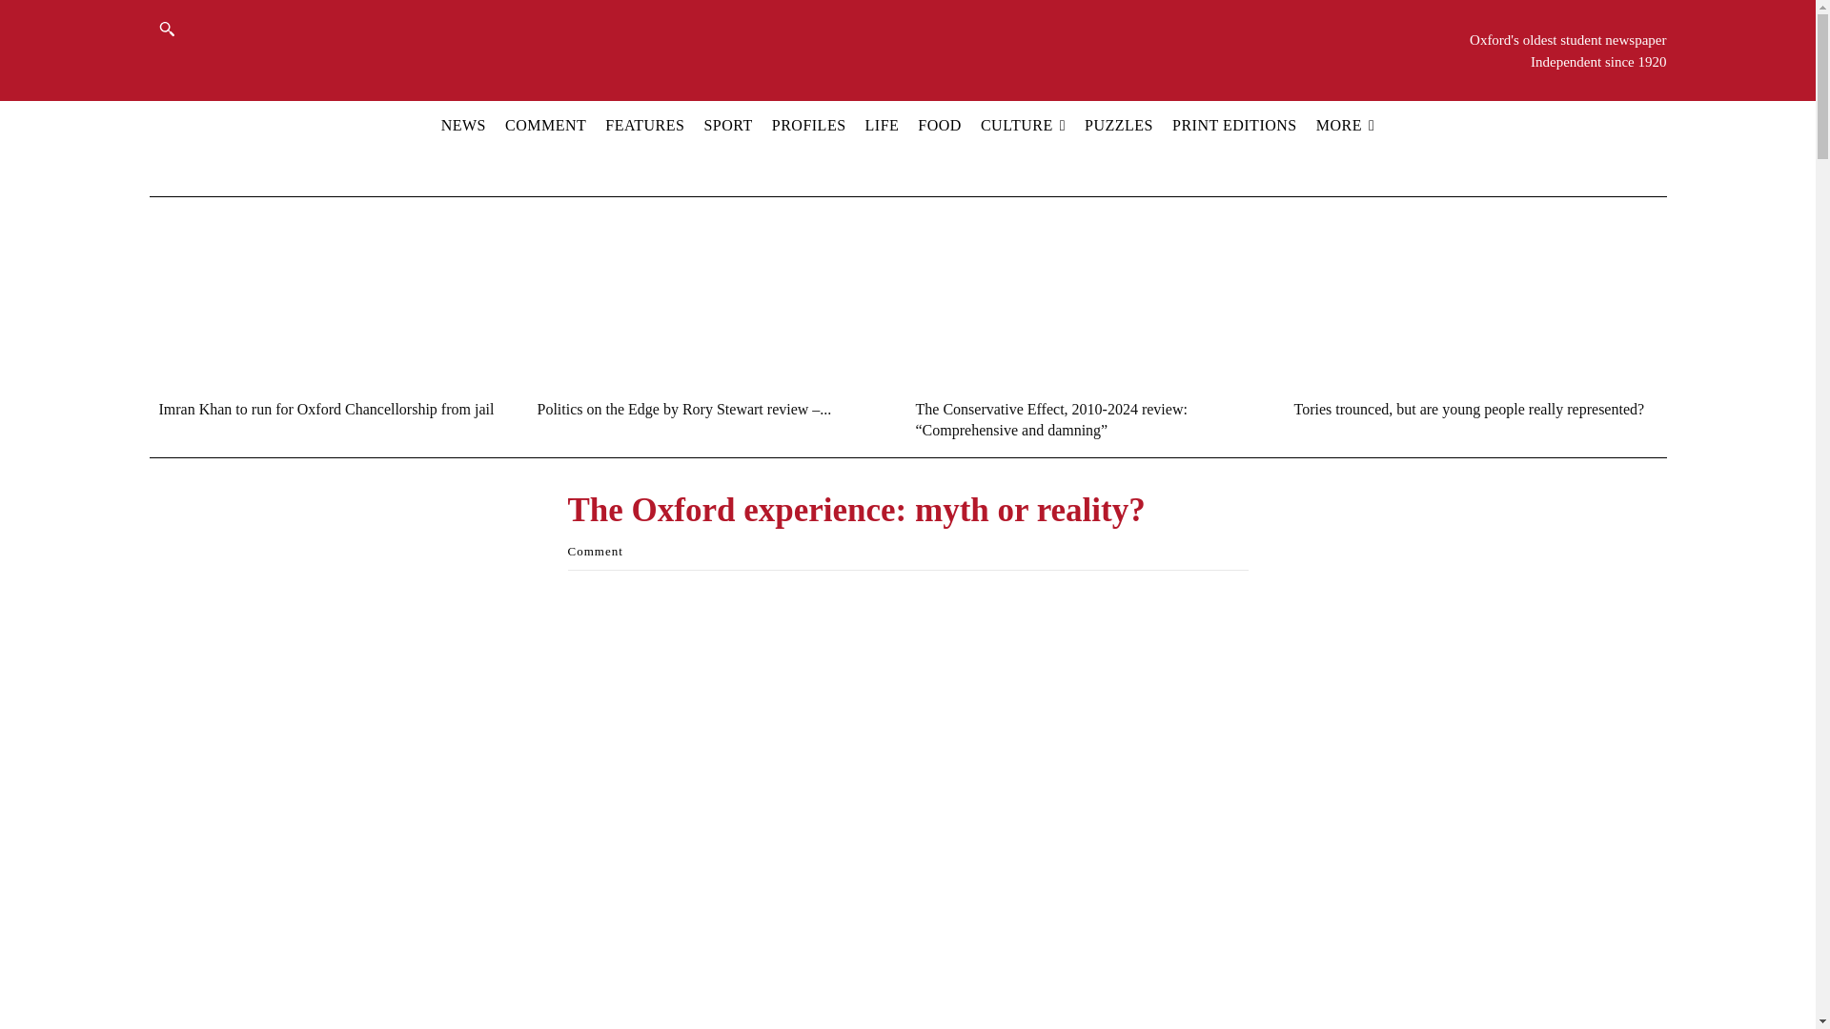 The width and height of the screenshot is (1830, 1029). What do you see at coordinates (328, 297) in the screenshot?
I see `Imran Khan to run for Oxford Chancellorship from jail` at bounding box center [328, 297].